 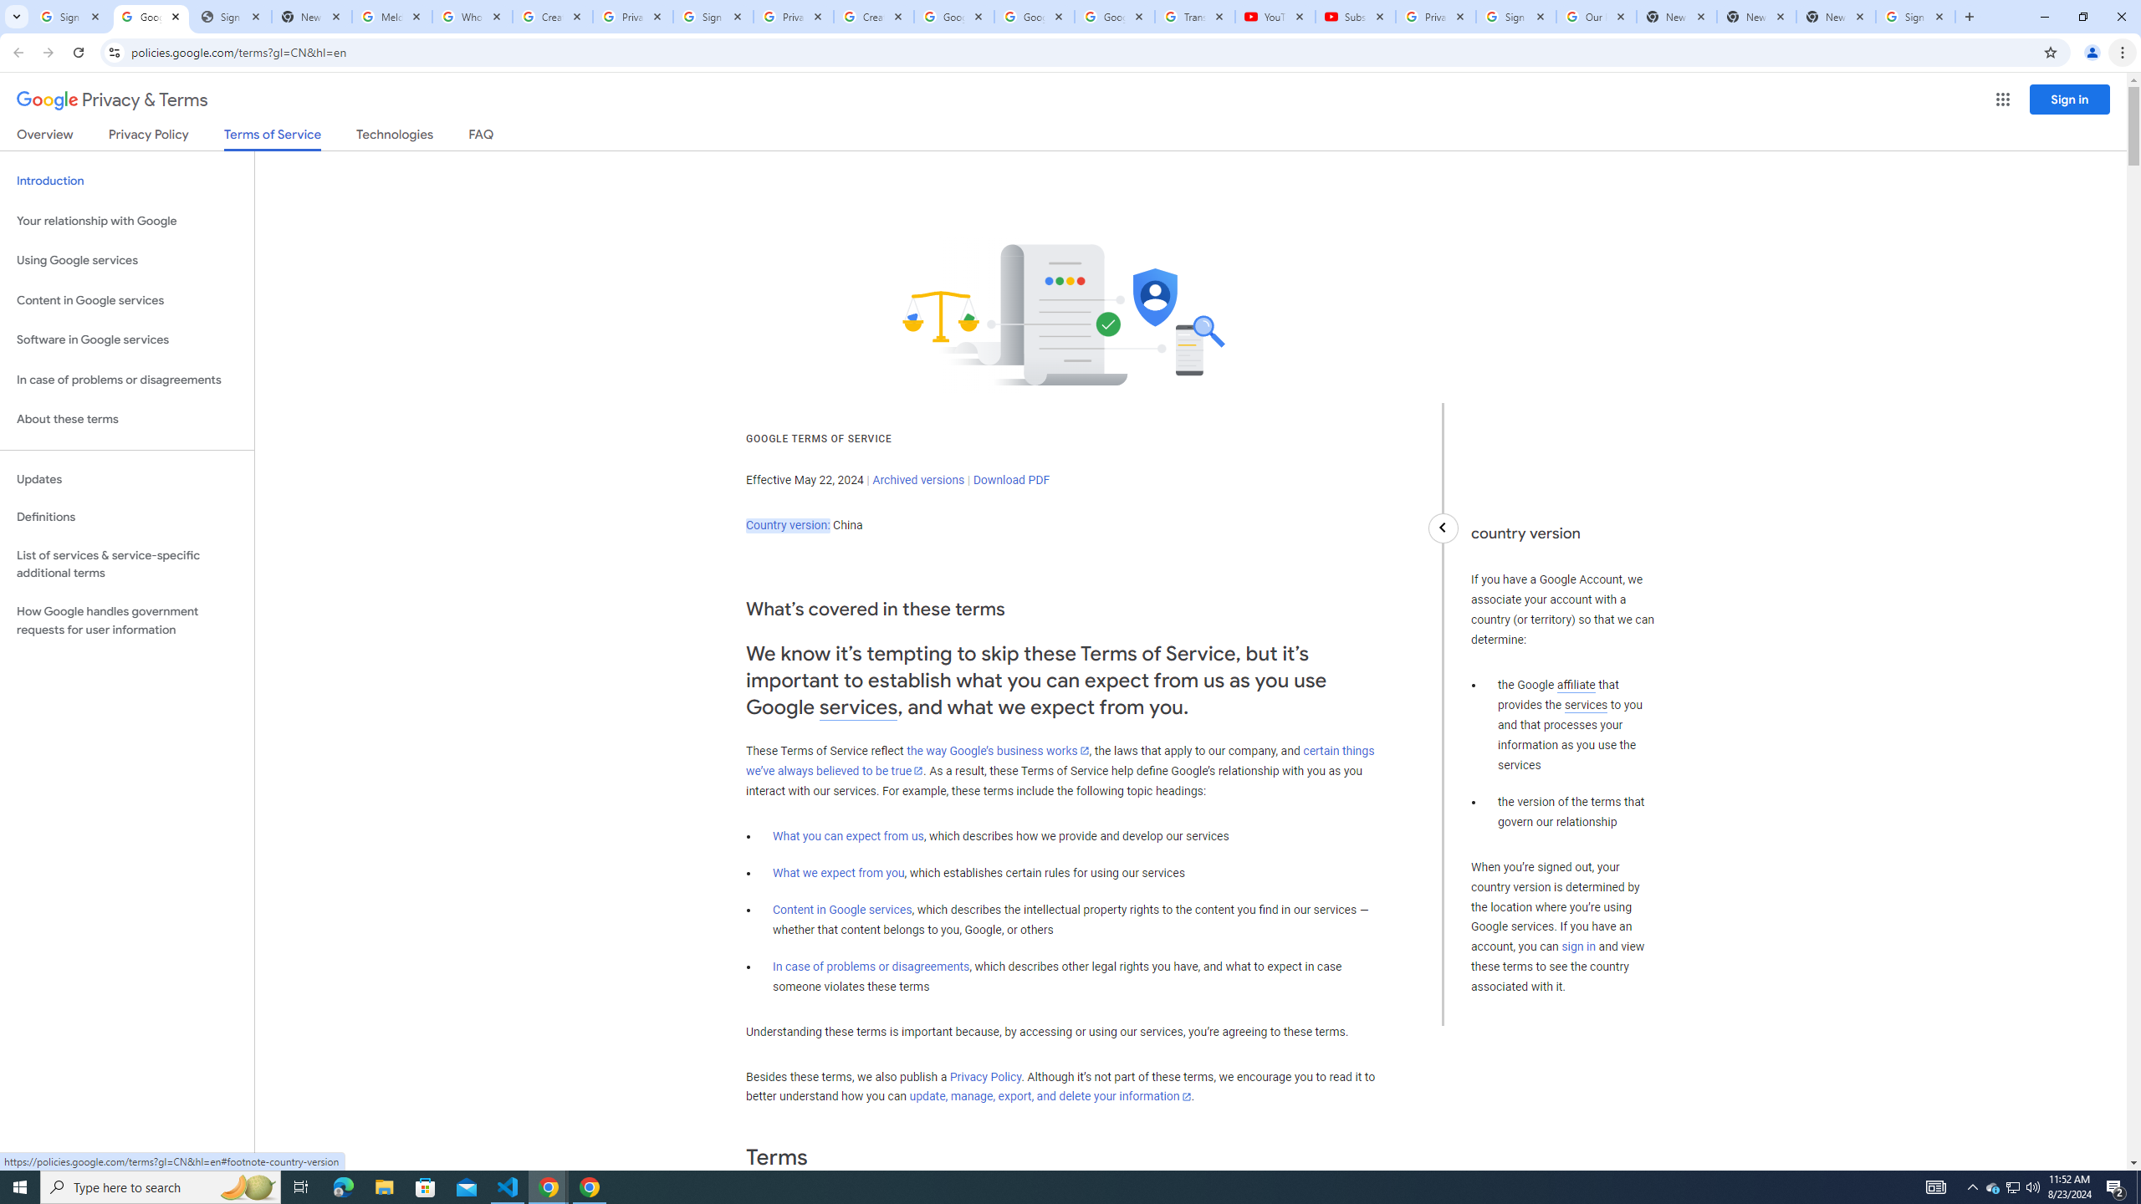 I want to click on Download PDF, so click(x=1011, y=480).